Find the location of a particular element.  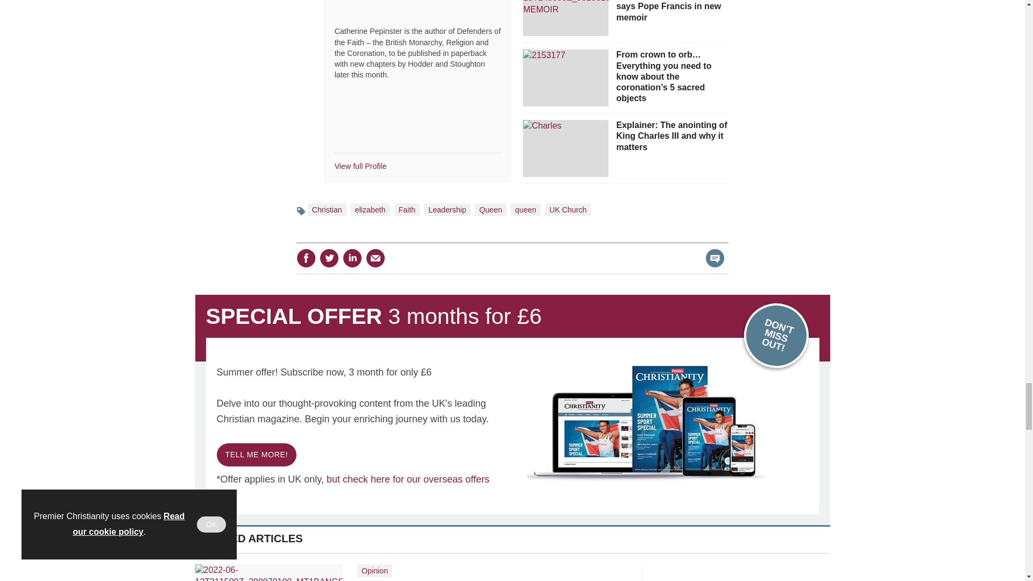

Share this on Facebook is located at coordinates (306, 258).